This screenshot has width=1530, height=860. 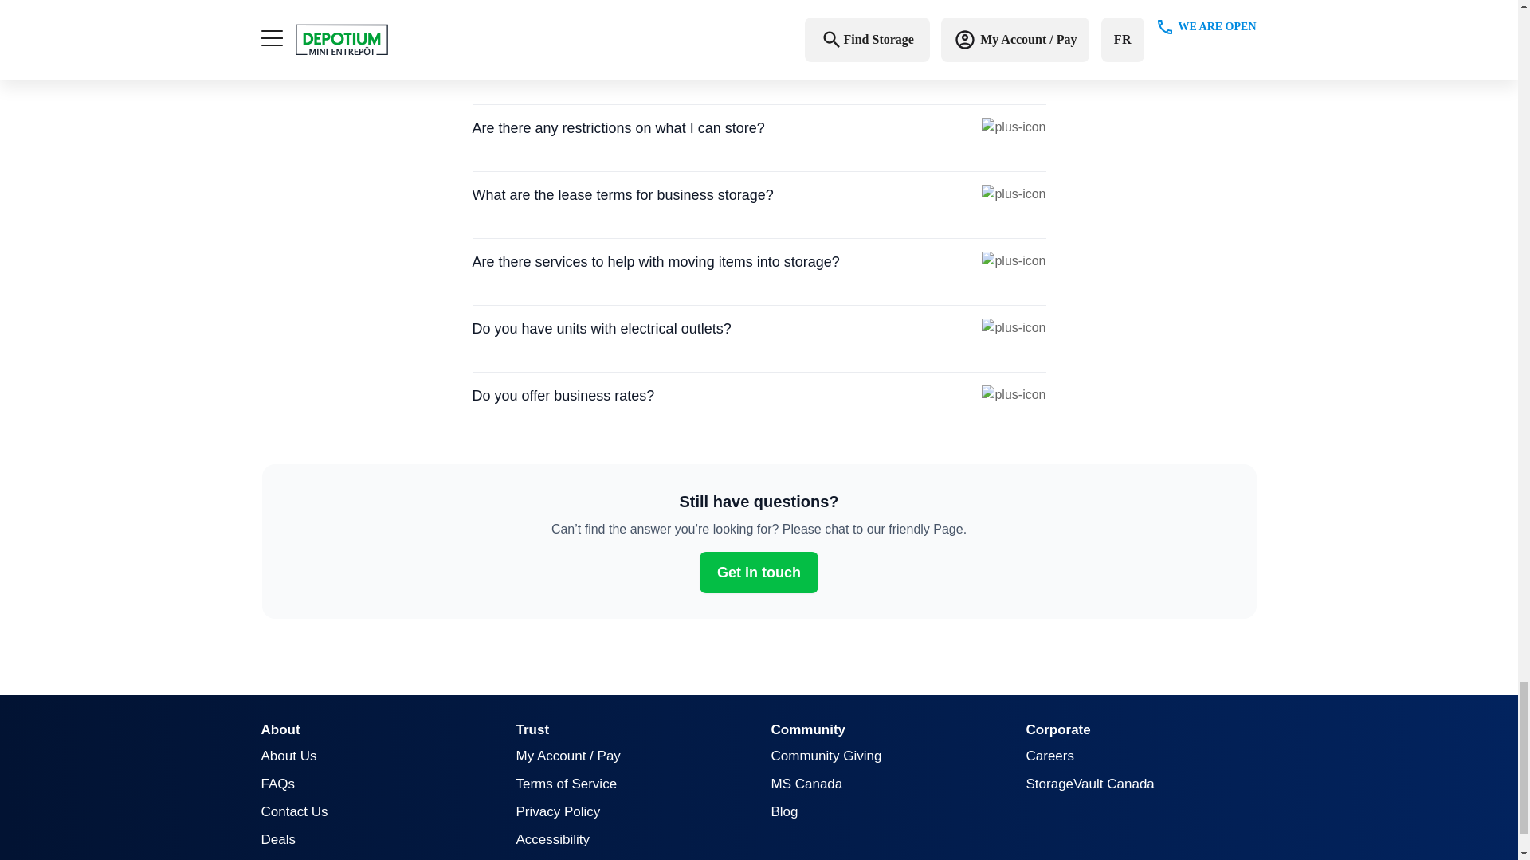 What do you see at coordinates (295, 811) in the screenshot?
I see `Contact Us` at bounding box center [295, 811].